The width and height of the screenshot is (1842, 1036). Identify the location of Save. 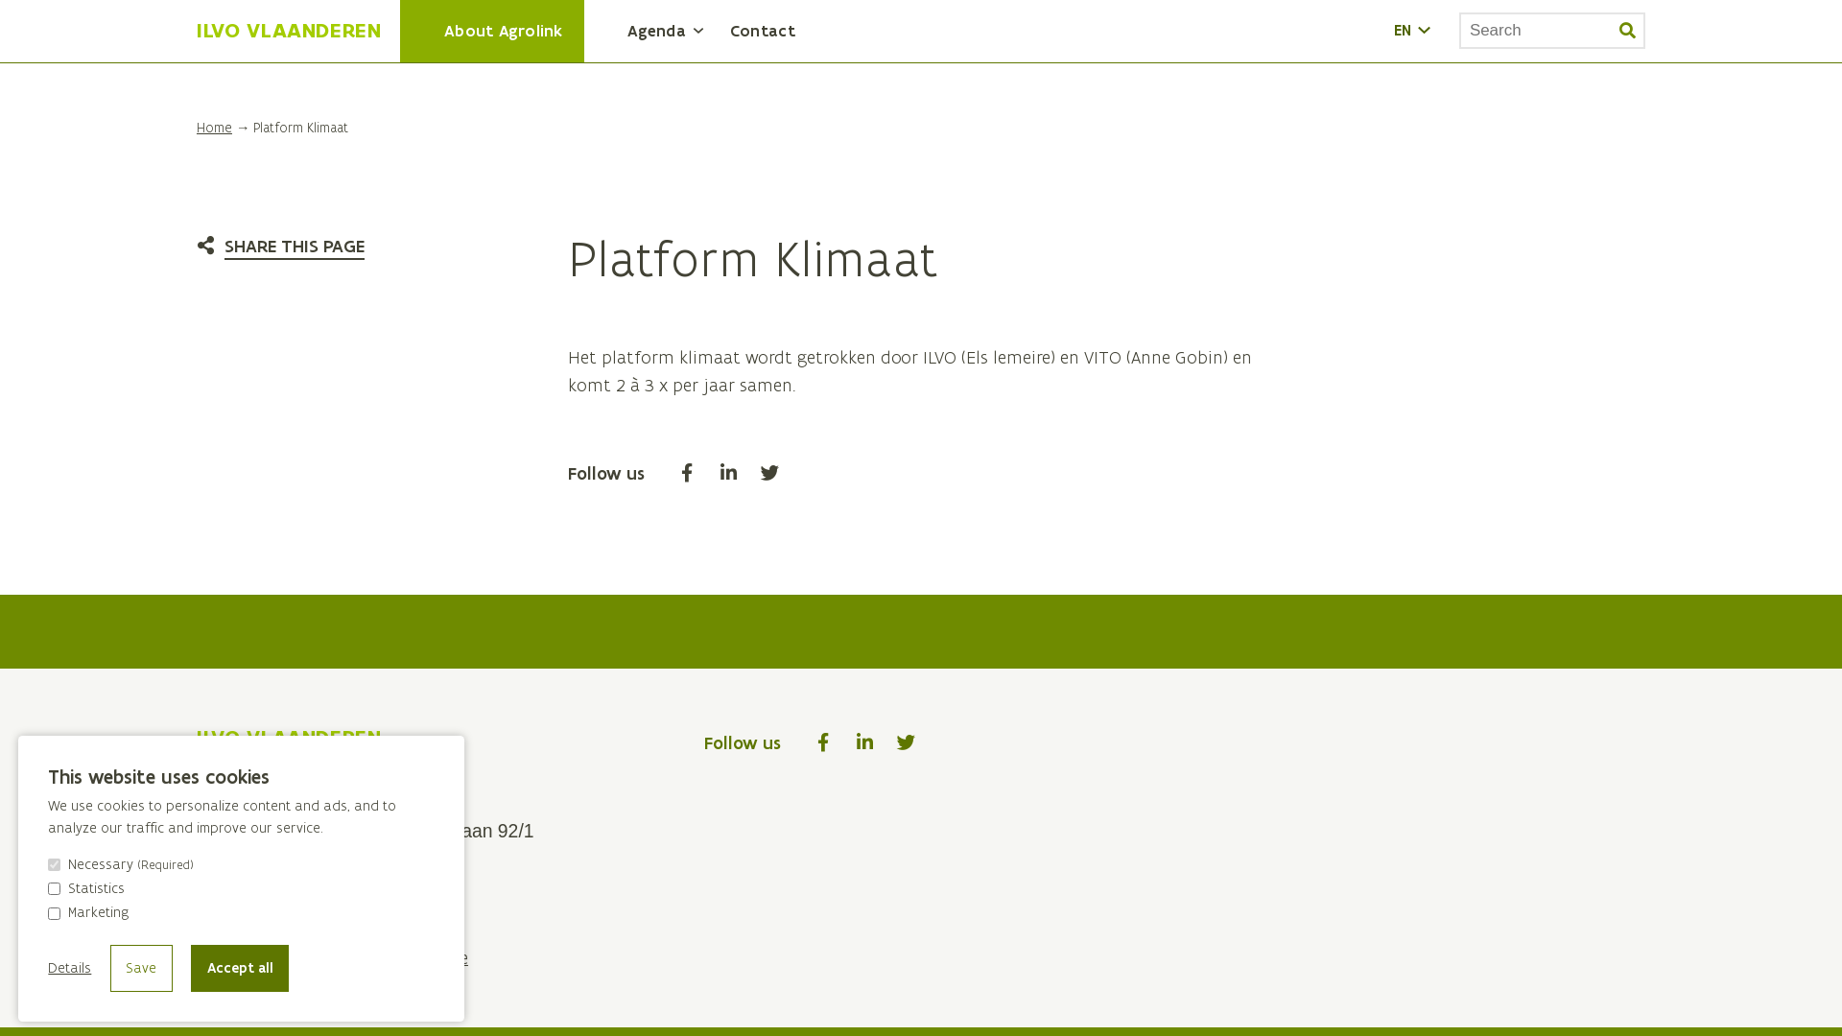
(142, 968).